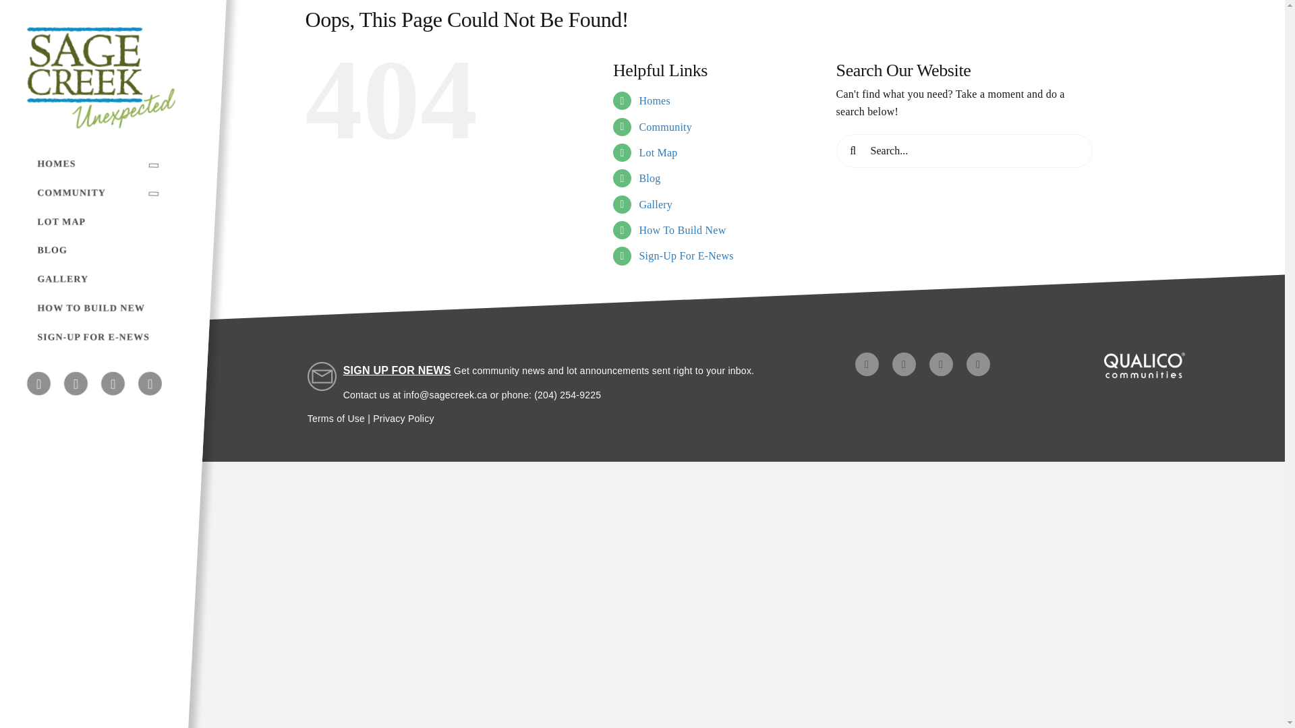  What do you see at coordinates (101, 337) in the screenshot?
I see `SIGN-UP FOR E-NEWS` at bounding box center [101, 337].